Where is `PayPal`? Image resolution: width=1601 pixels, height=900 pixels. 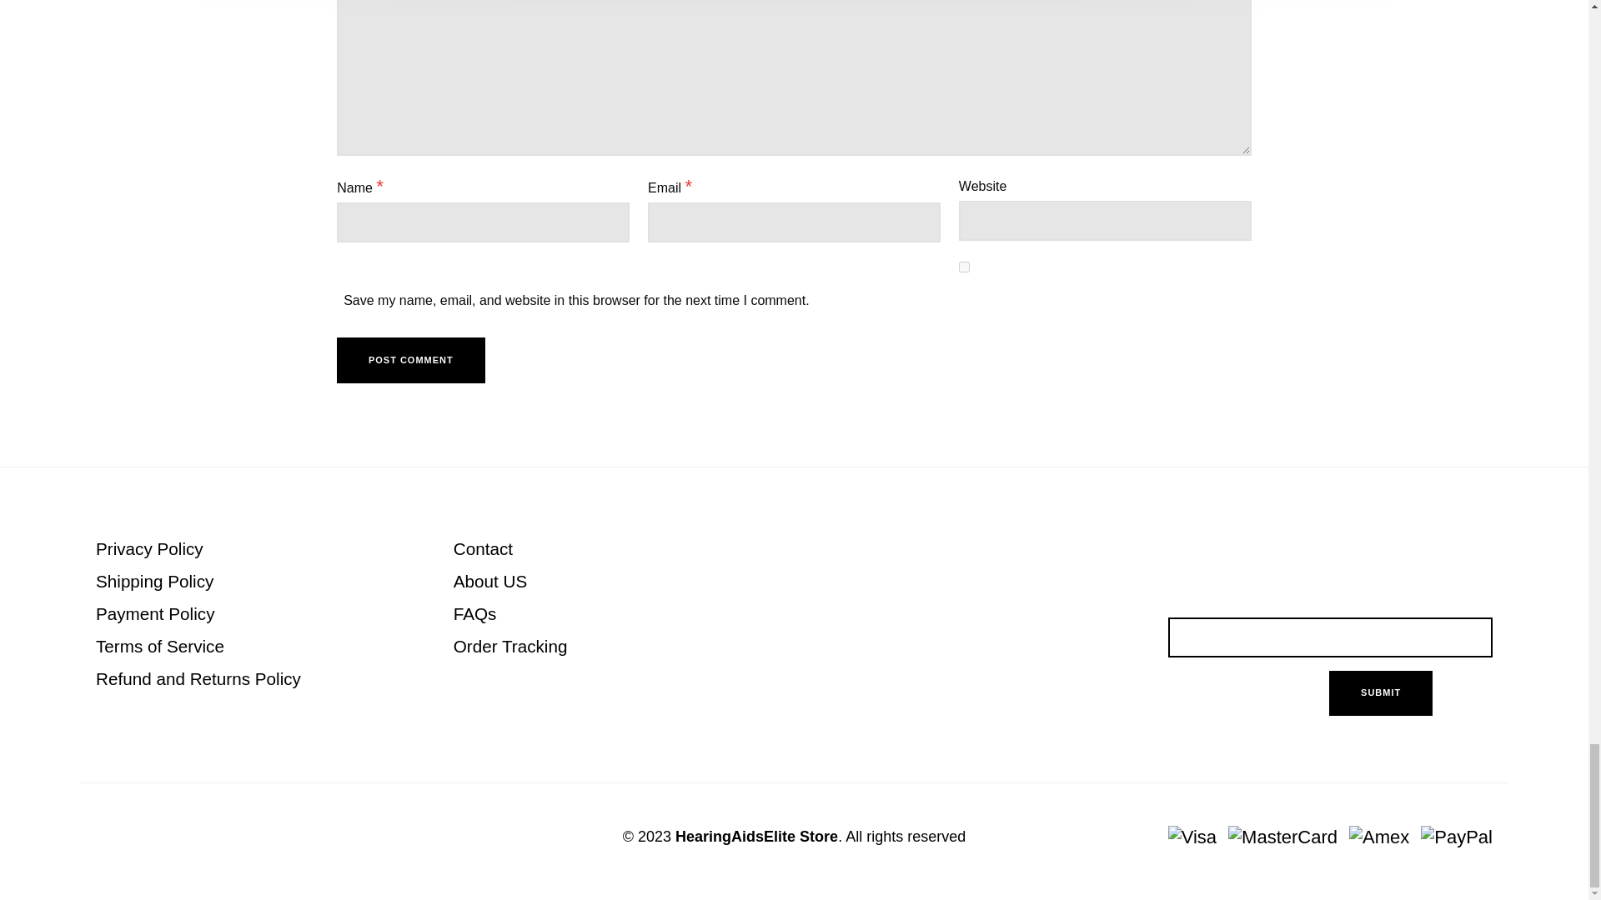 PayPal is located at coordinates (1450, 837).